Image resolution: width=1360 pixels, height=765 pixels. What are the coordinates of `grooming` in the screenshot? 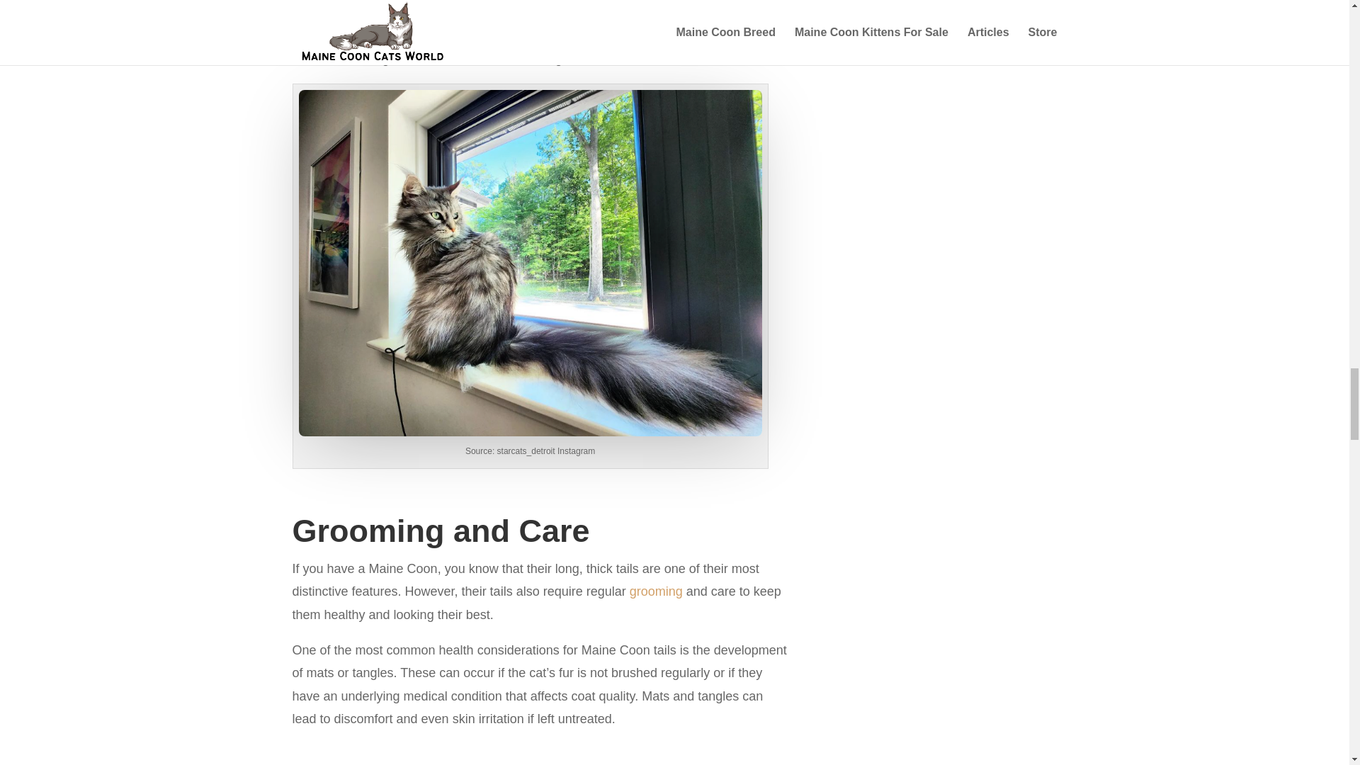 It's located at (656, 591).